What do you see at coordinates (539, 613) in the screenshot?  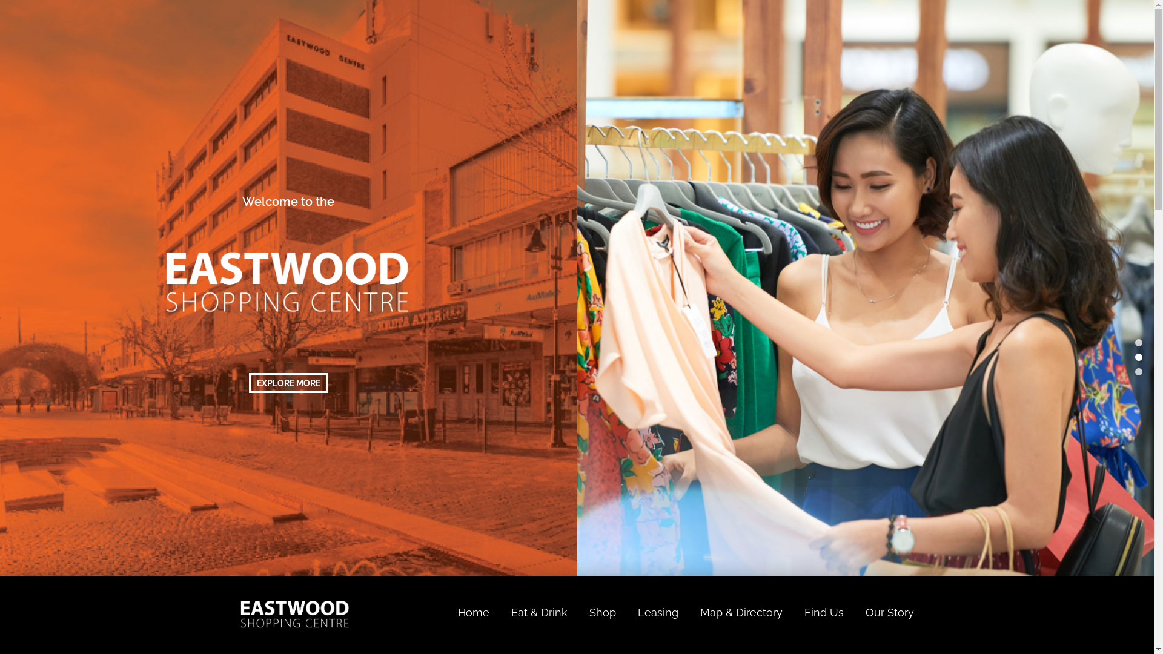 I see `Eat & Drink` at bounding box center [539, 613].